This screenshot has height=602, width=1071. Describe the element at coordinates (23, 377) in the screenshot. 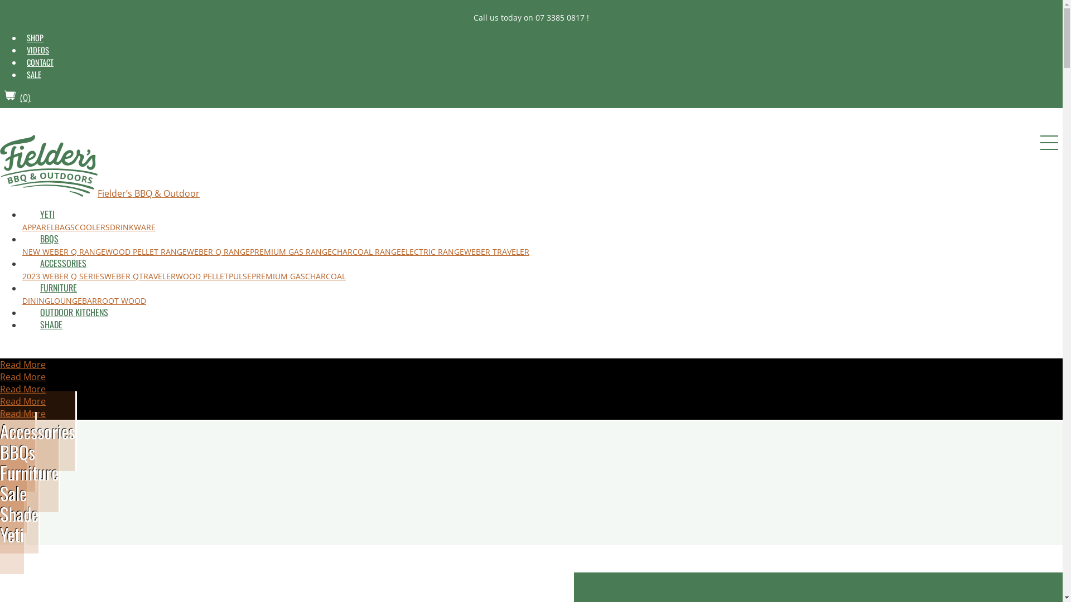

I see `Read More` at that location.